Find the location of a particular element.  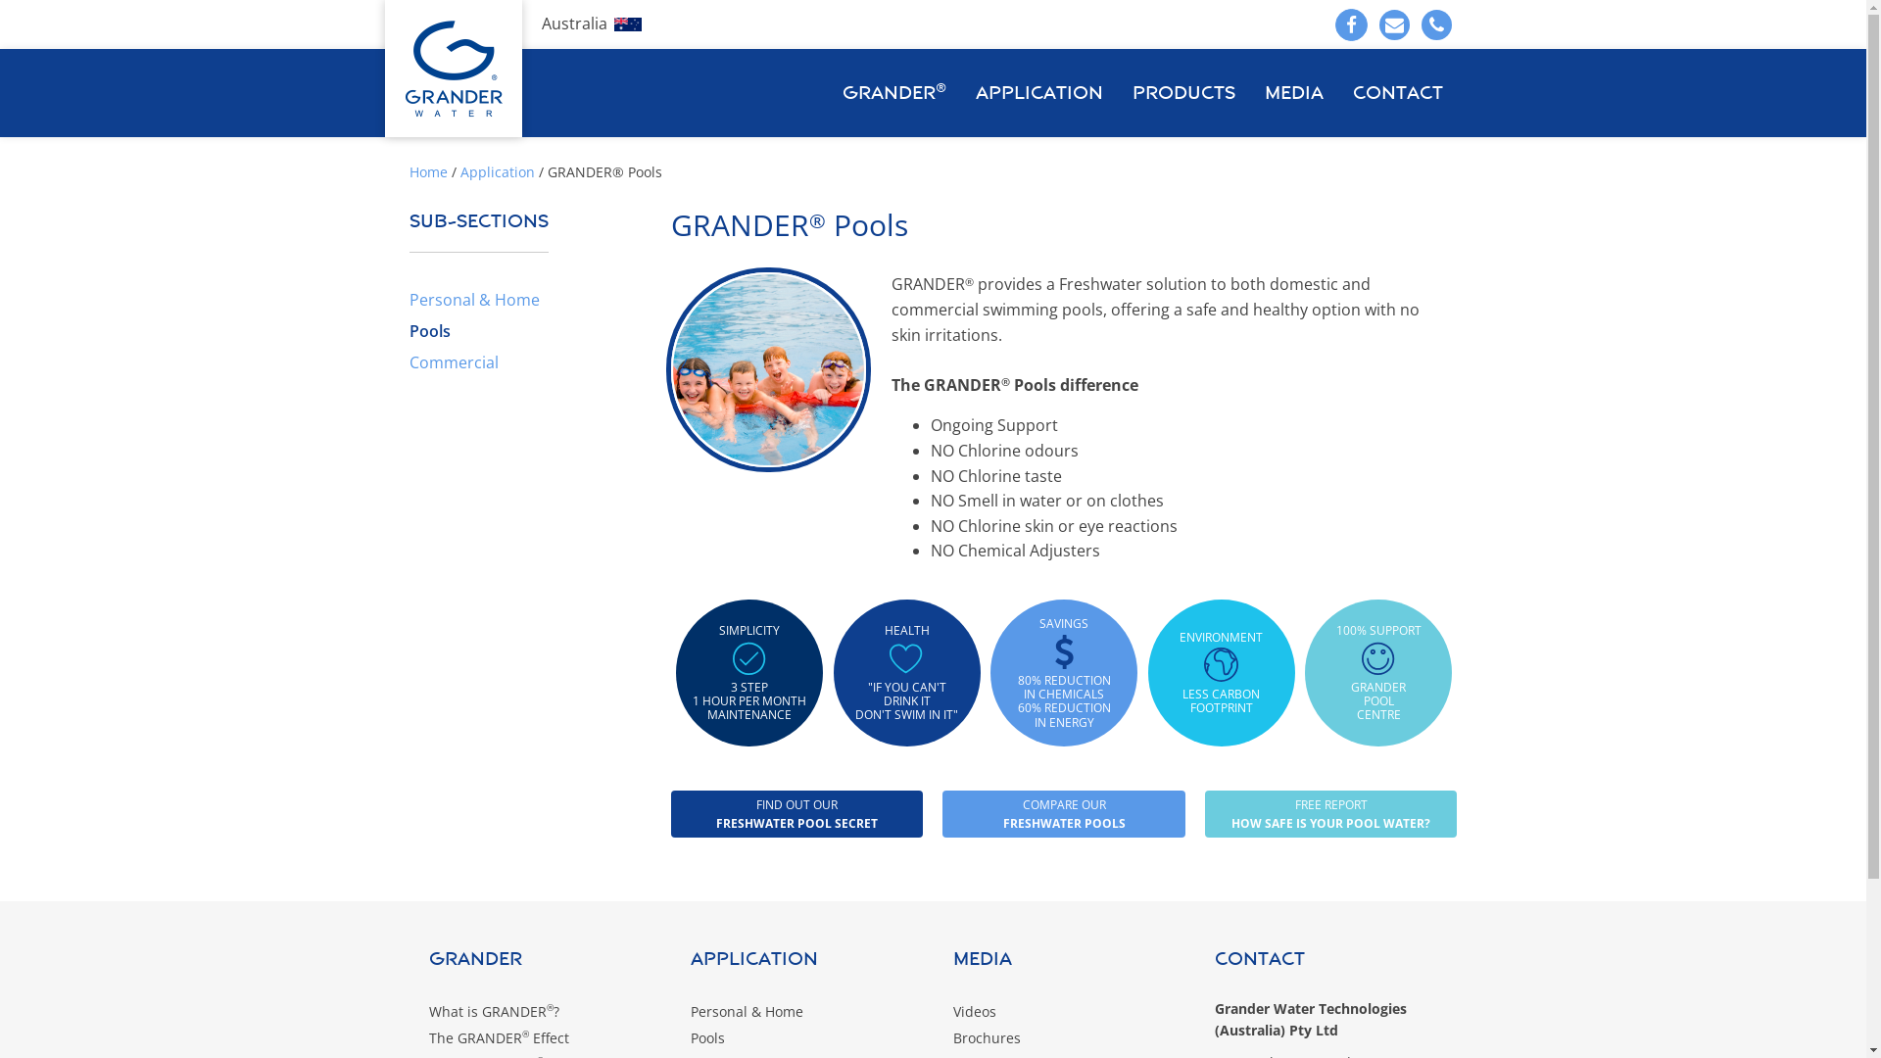

Home is located at coordinates (429, 172).